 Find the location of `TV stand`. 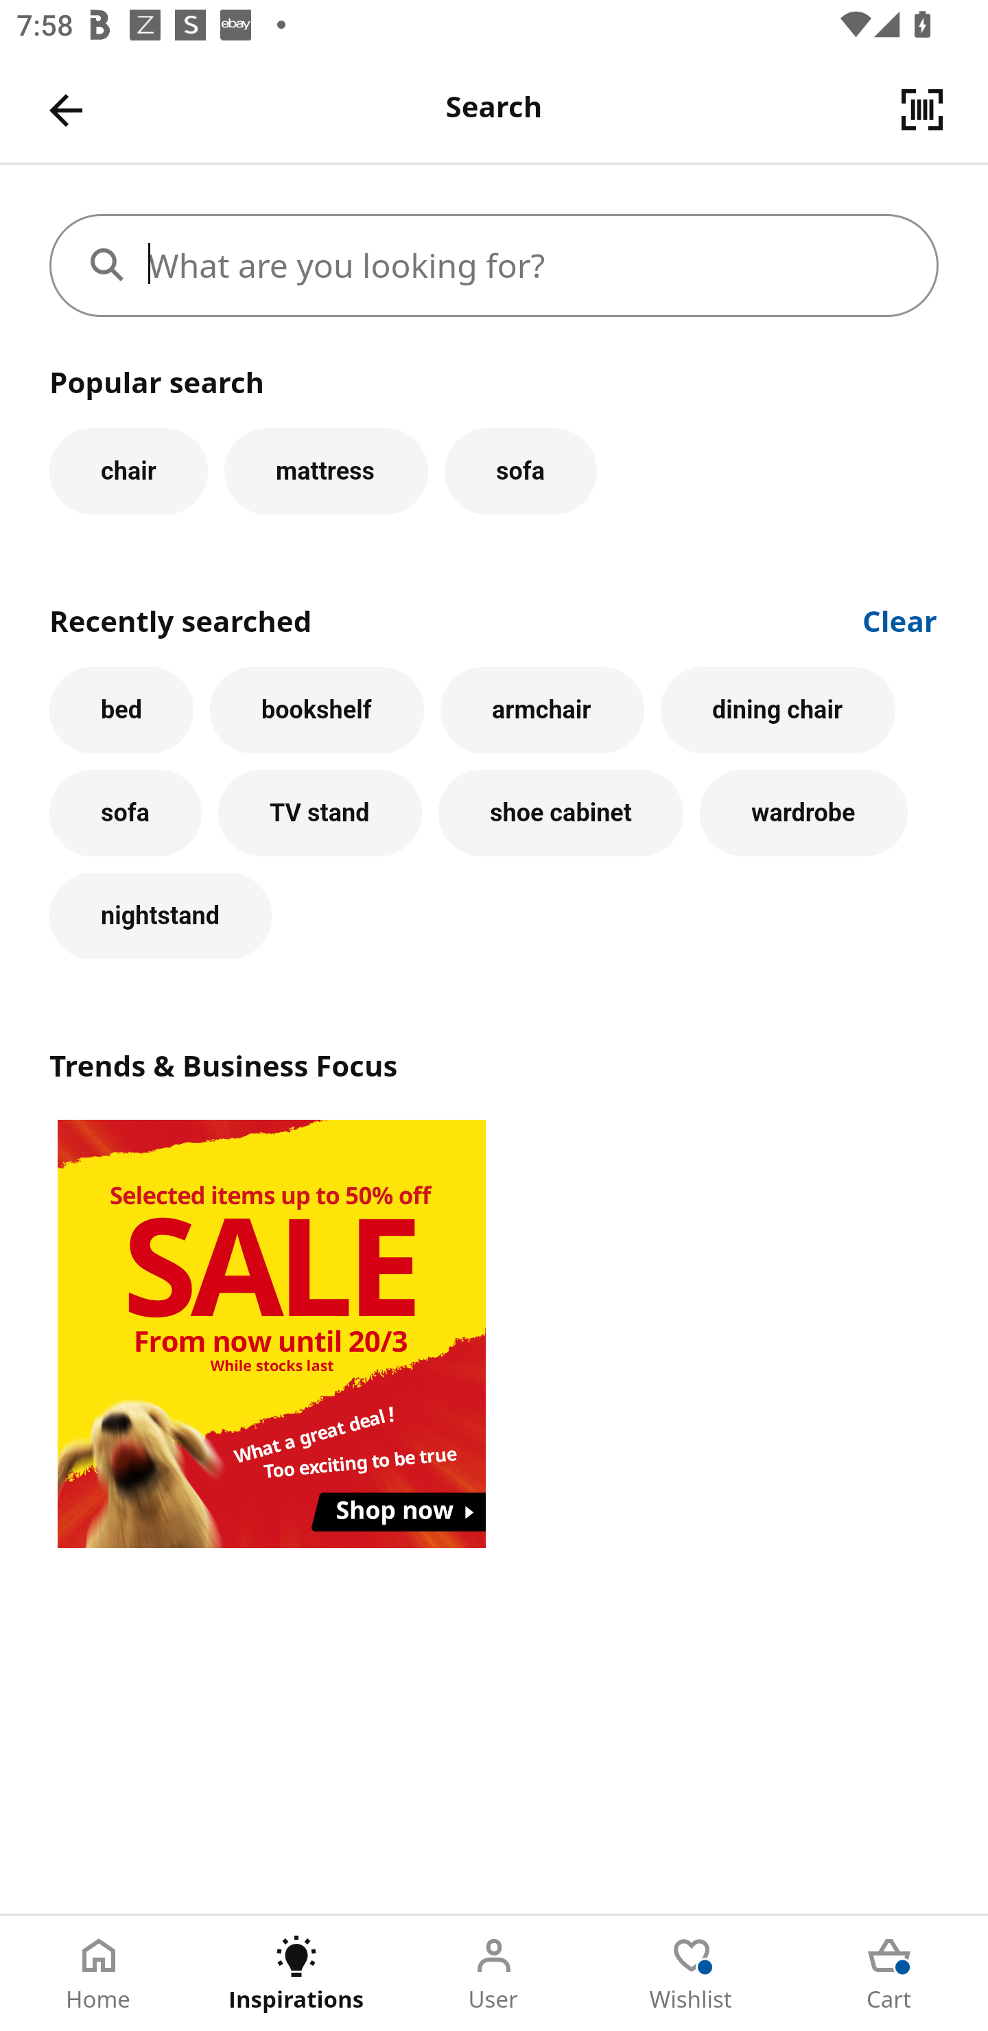

TV stand is located at coordinates (320, 813).